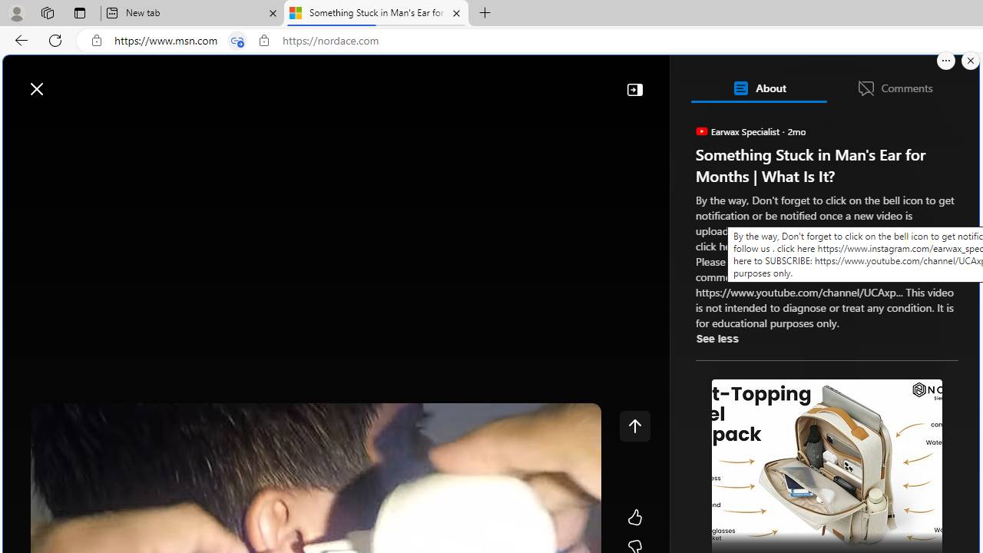 The height and width of the screenshot is (553, 983). I want to click on Back, so click(18, 40).